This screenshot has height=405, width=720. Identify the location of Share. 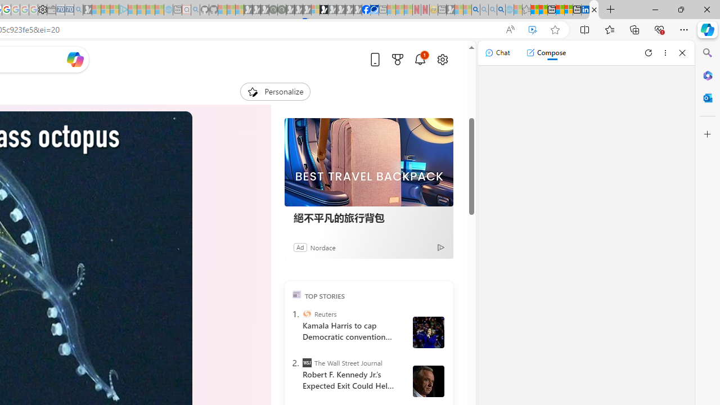
(154, 87).